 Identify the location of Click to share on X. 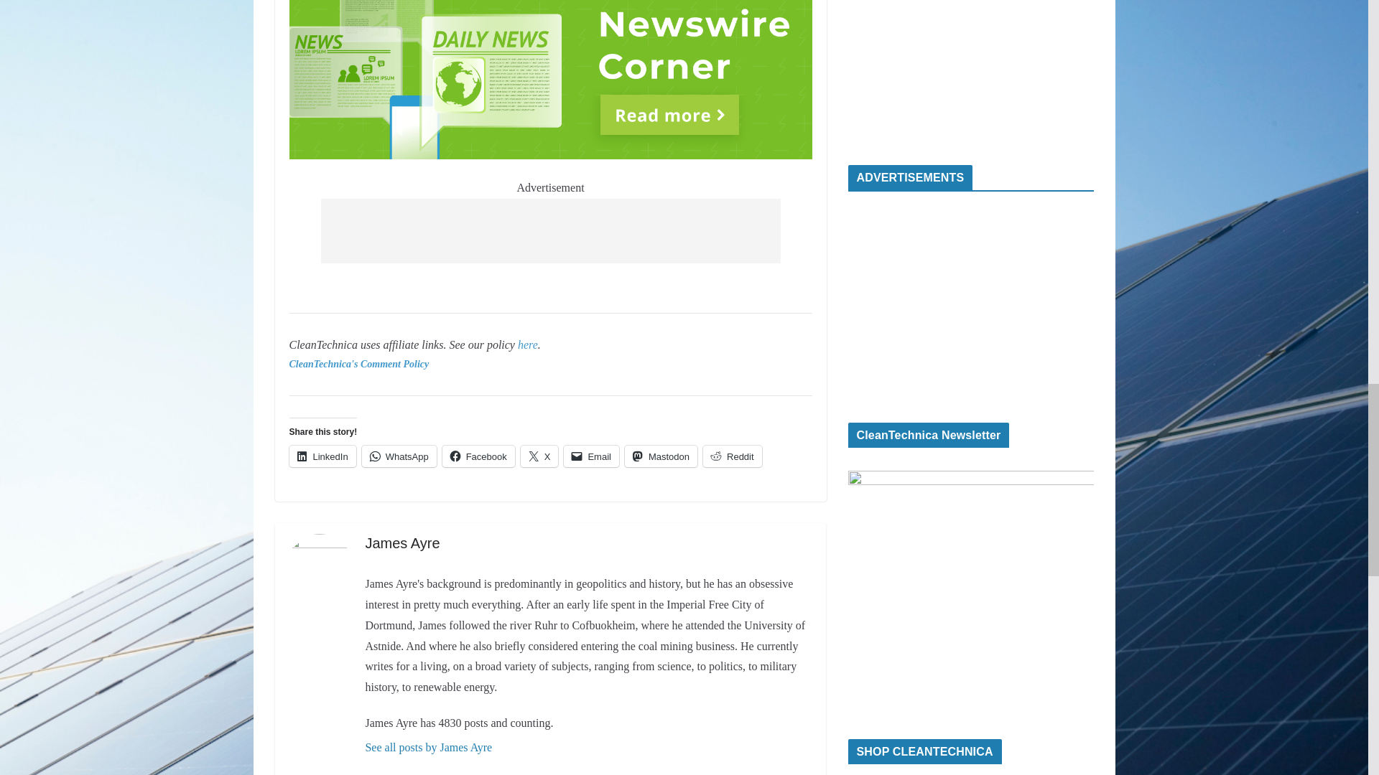
(539, 456).